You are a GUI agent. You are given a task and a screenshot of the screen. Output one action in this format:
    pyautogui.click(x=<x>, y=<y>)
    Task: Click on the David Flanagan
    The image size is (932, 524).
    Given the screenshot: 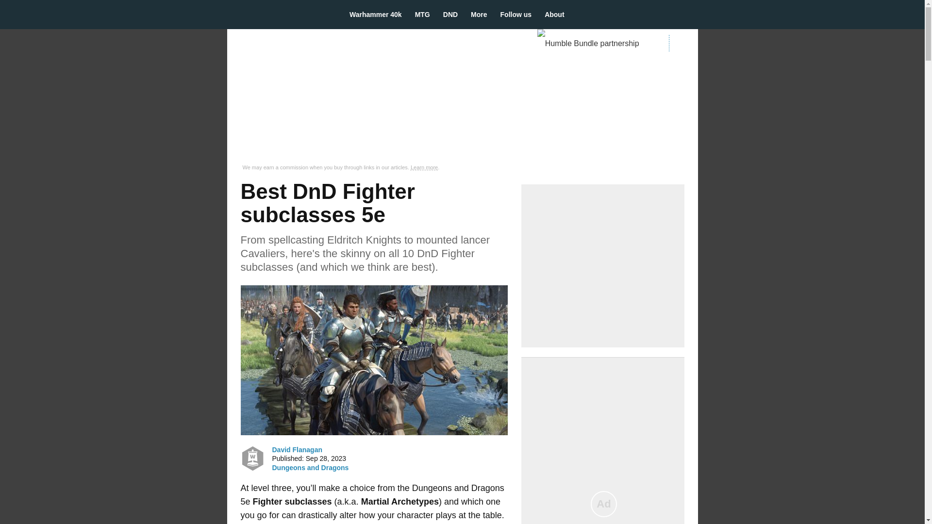 What is the action you would take?
    pyautogui.click(x=297, y=449)
    